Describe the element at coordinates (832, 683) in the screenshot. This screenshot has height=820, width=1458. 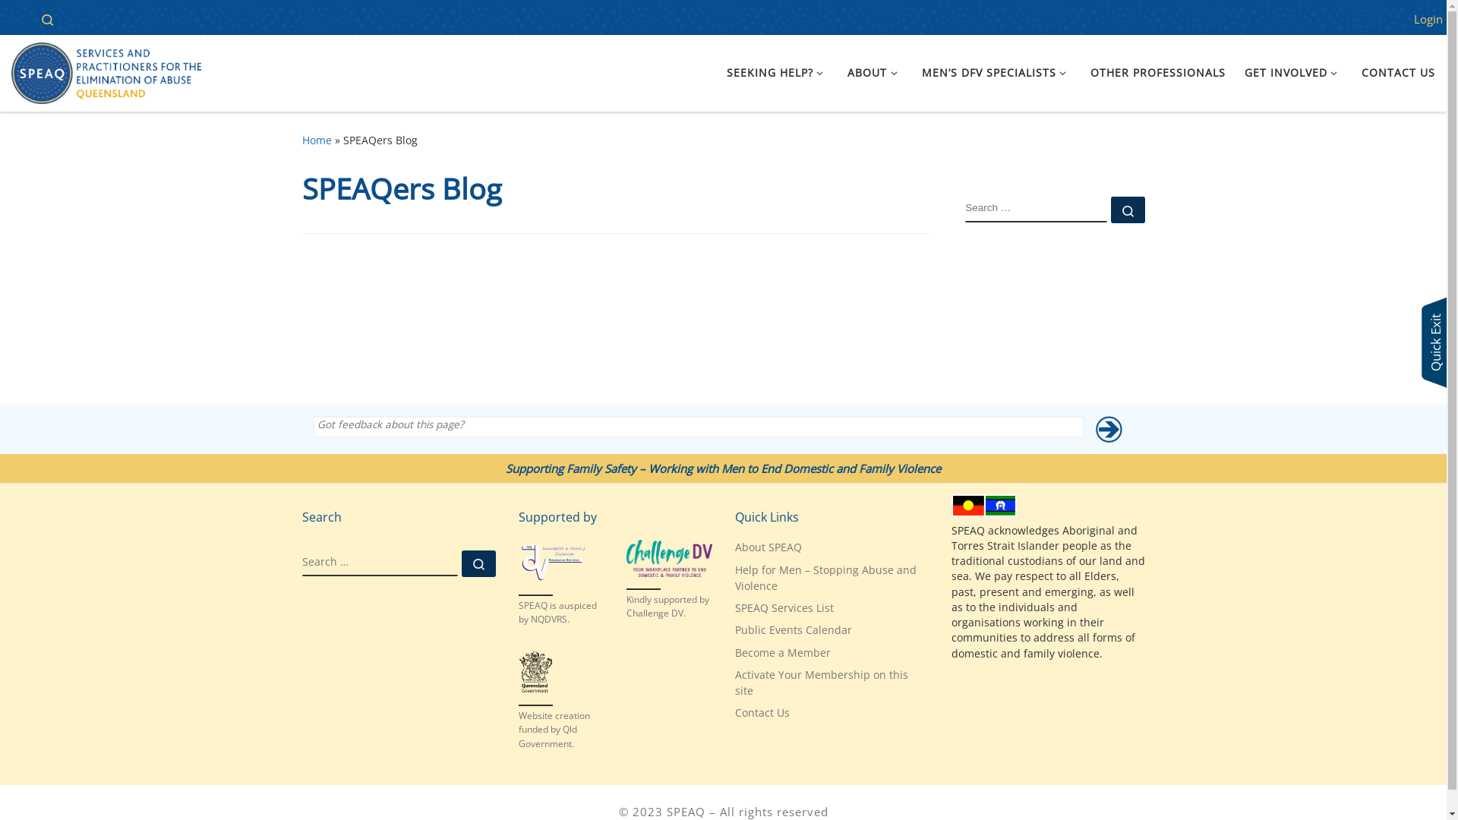
I see `Activate Your Membership on this site` at that location.